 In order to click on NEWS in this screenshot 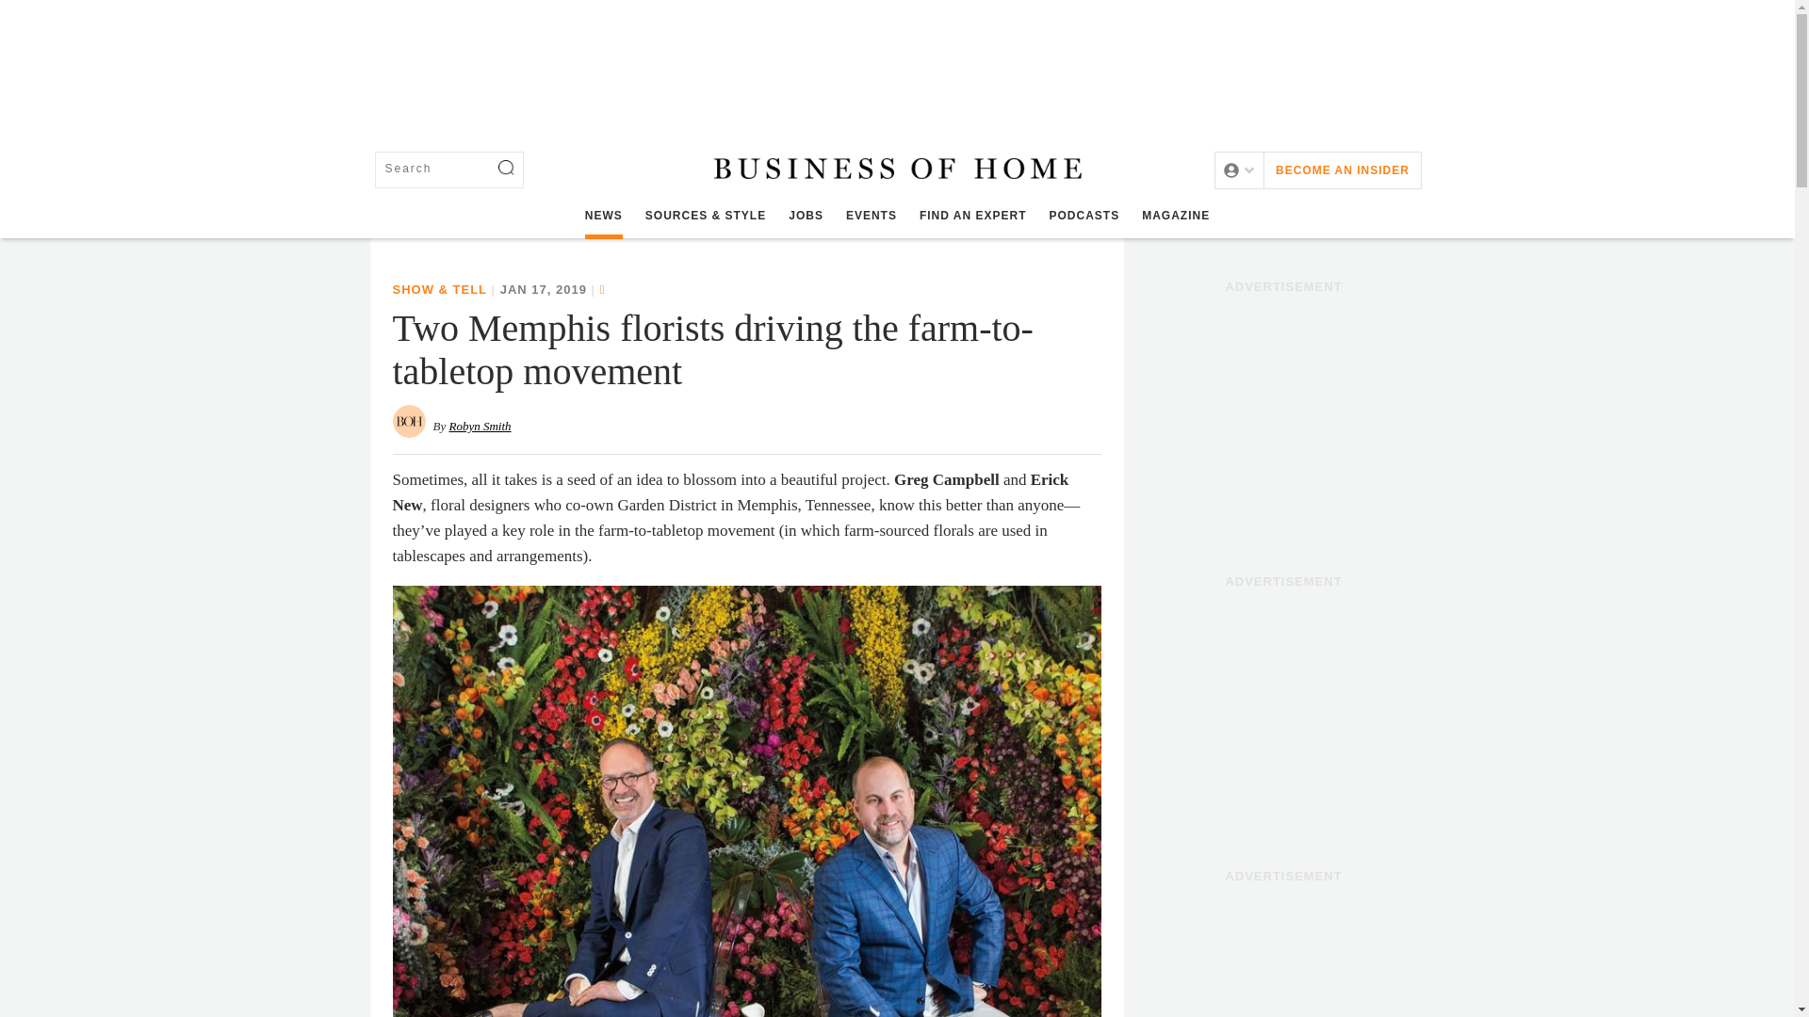, I will do `click(603, 216)`.